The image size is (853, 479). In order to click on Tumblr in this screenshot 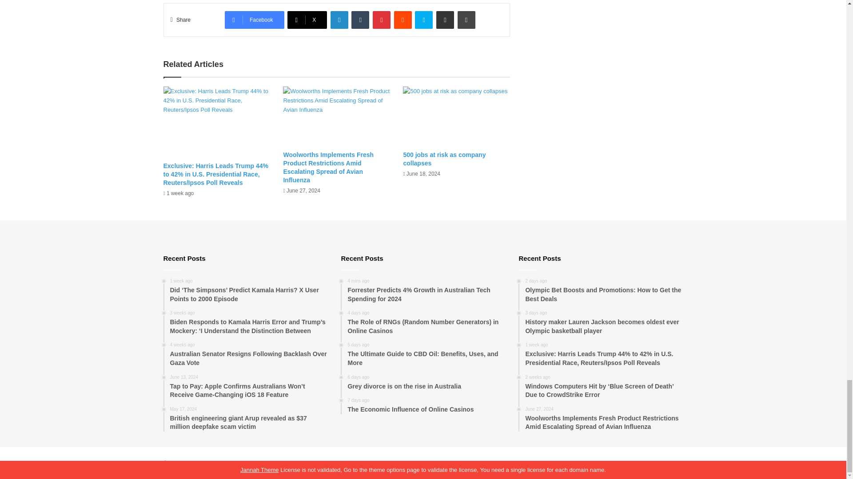, I will do `click(360, 20)`.